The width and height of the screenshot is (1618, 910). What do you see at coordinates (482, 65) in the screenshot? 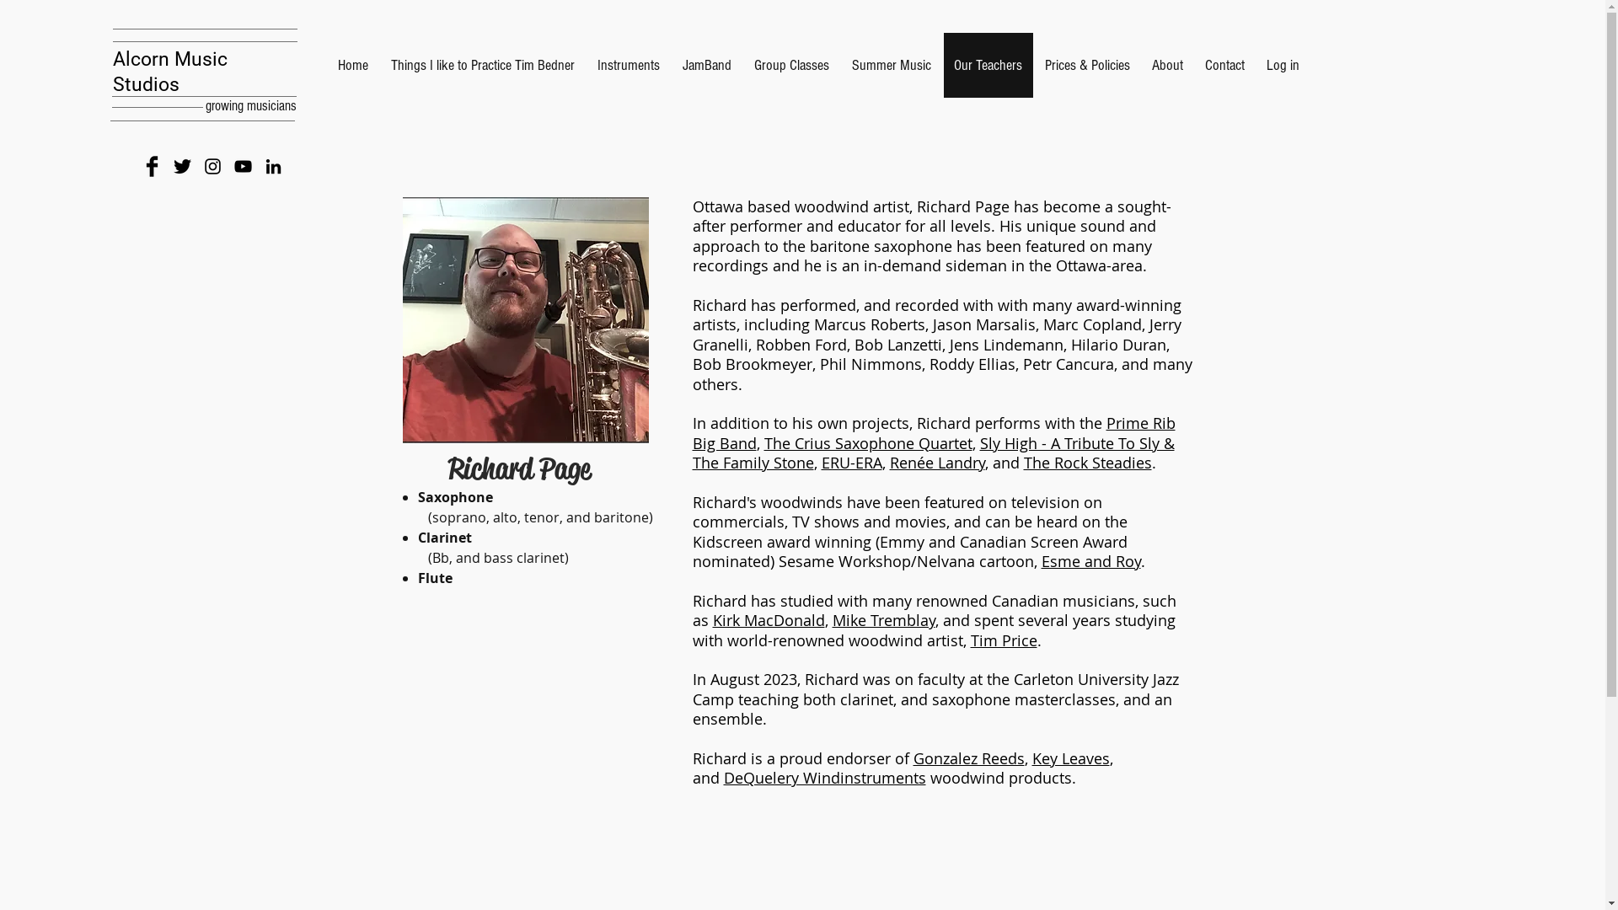
I see `Things I like to Practice Tim Bedner` at bounding box center [482, 65].